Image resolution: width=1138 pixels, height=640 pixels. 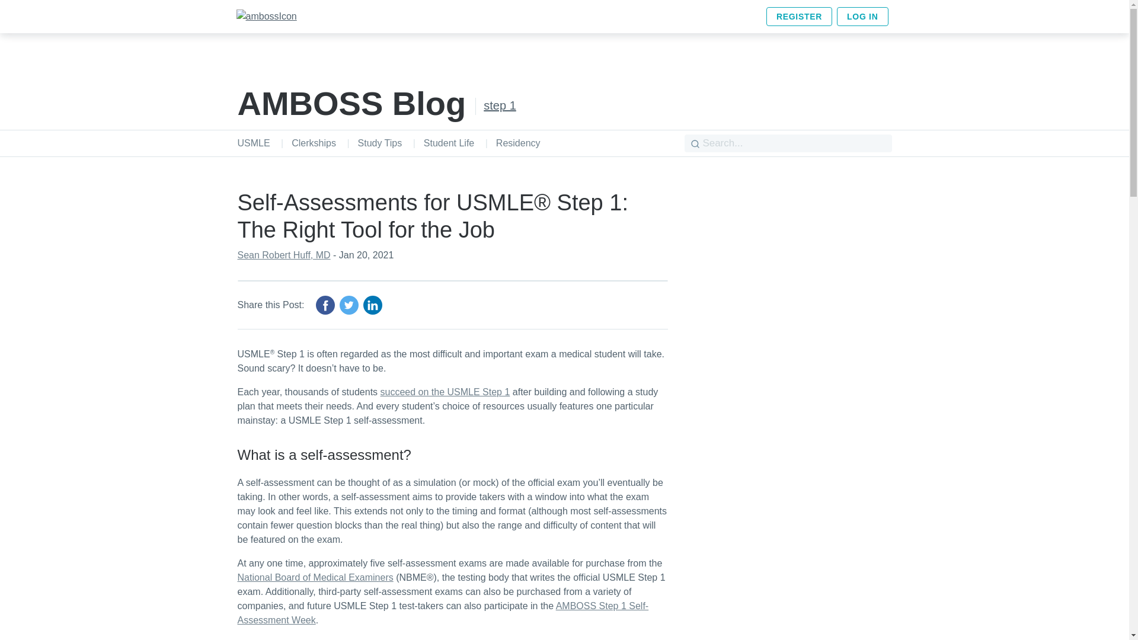 What do you see at coordinates (518, 143) in the screenshot?
I see `Residency` at bounding box center [518, 143].